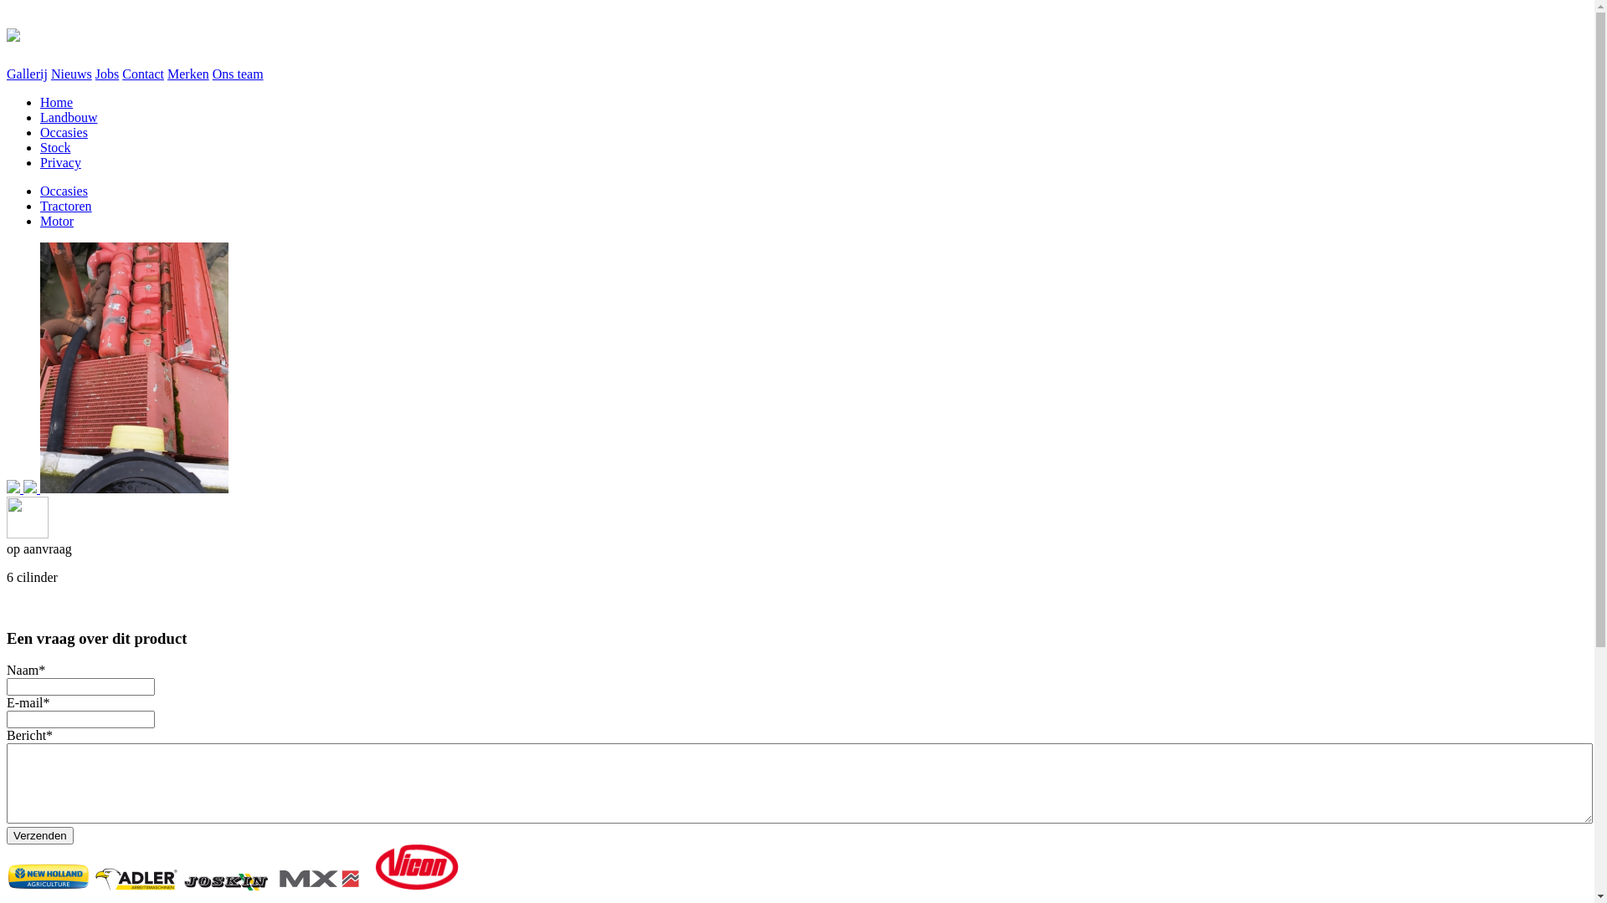  I want to click on Motor, so click(57, 221).